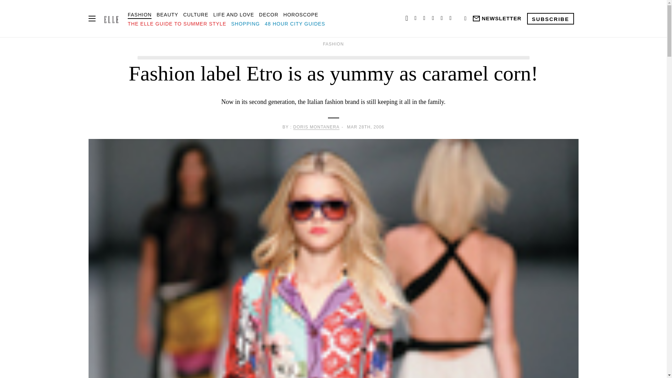 The width and height of the screenshot is (672, 378). Describe the element at coordinates (550, 18) in the screenshot. I see `SUBSCRIBE` at that location.